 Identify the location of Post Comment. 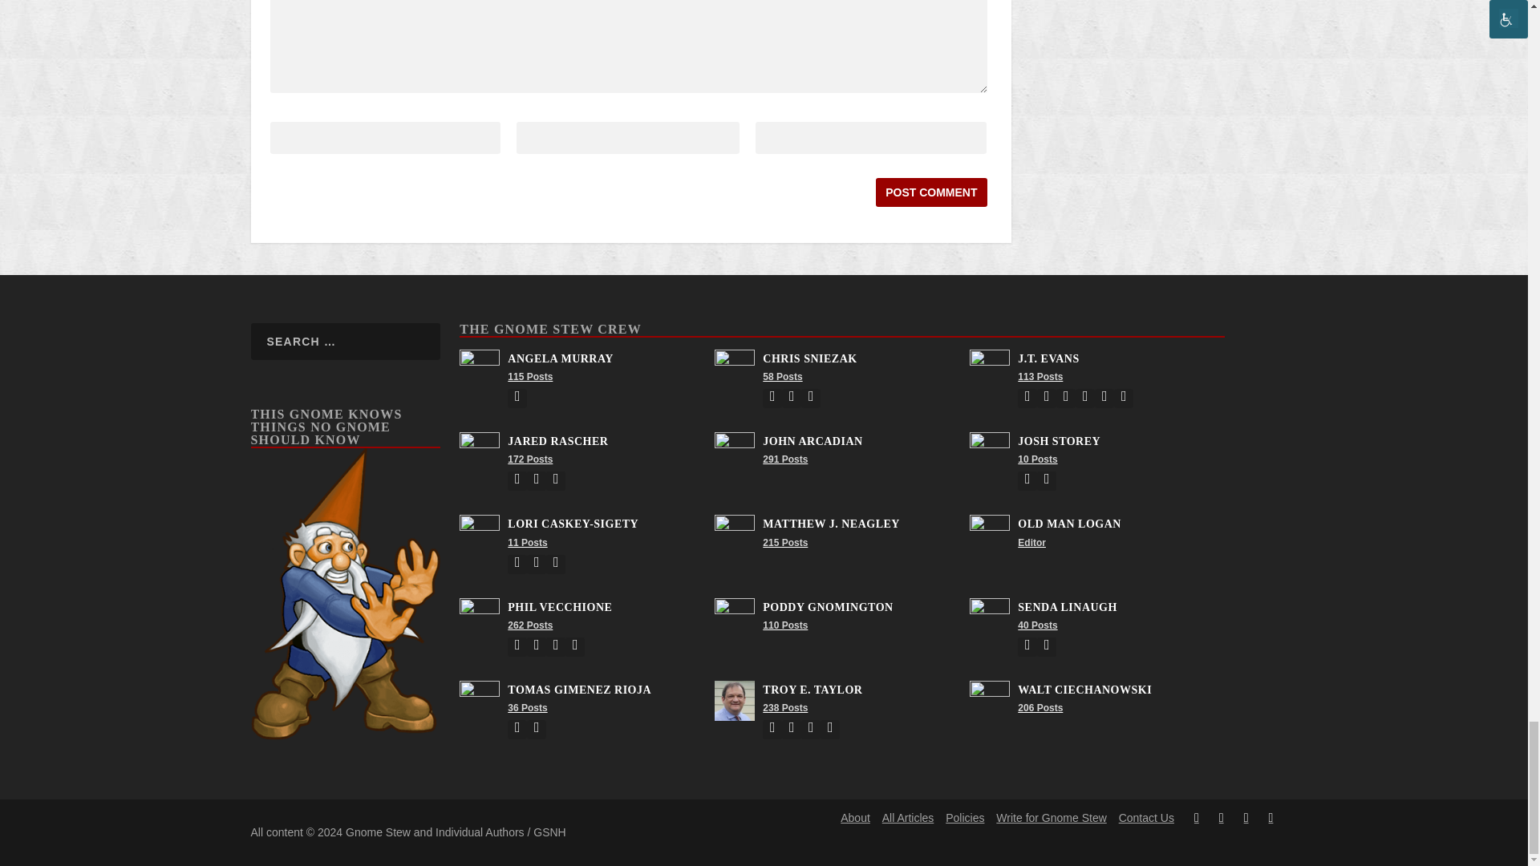
(931, 192).